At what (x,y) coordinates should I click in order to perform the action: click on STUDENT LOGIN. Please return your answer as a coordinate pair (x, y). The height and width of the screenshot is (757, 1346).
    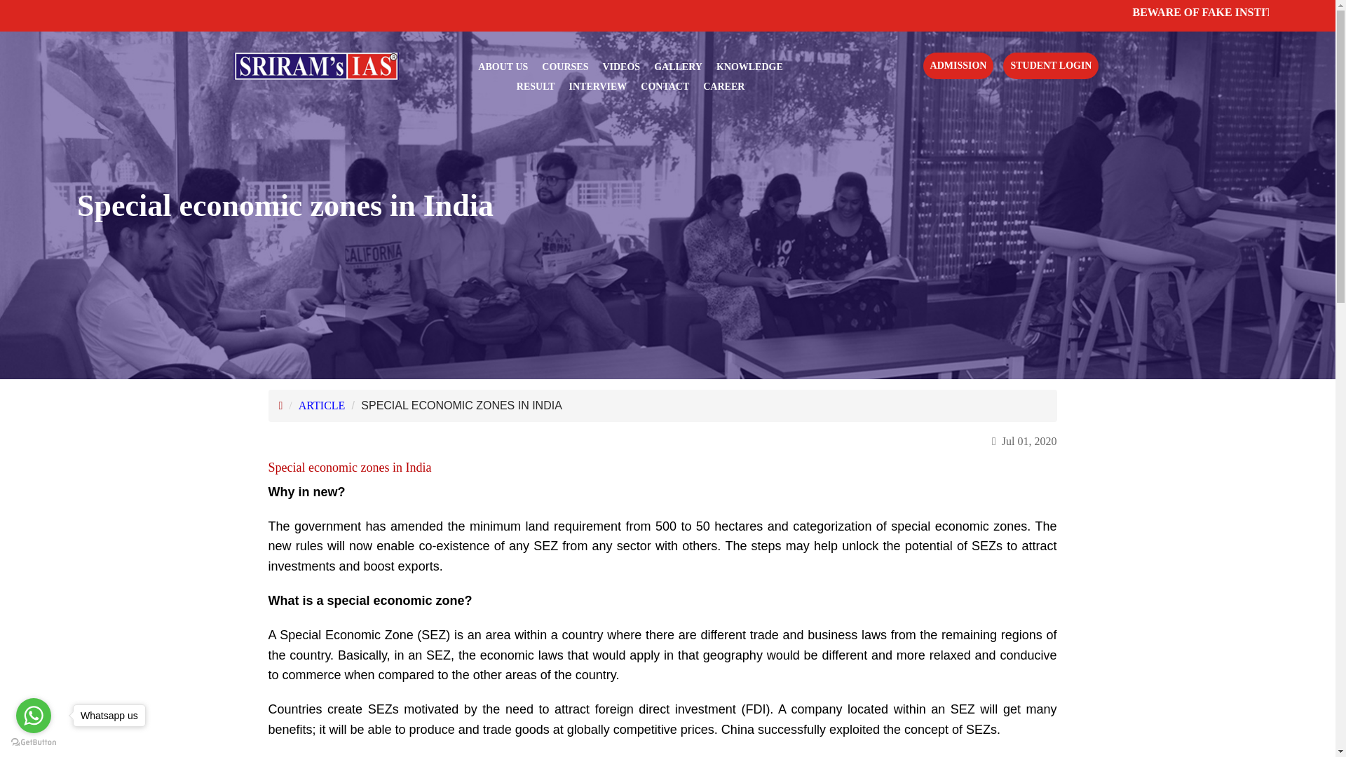
    Looking at the image, I should click on (1050, 66).